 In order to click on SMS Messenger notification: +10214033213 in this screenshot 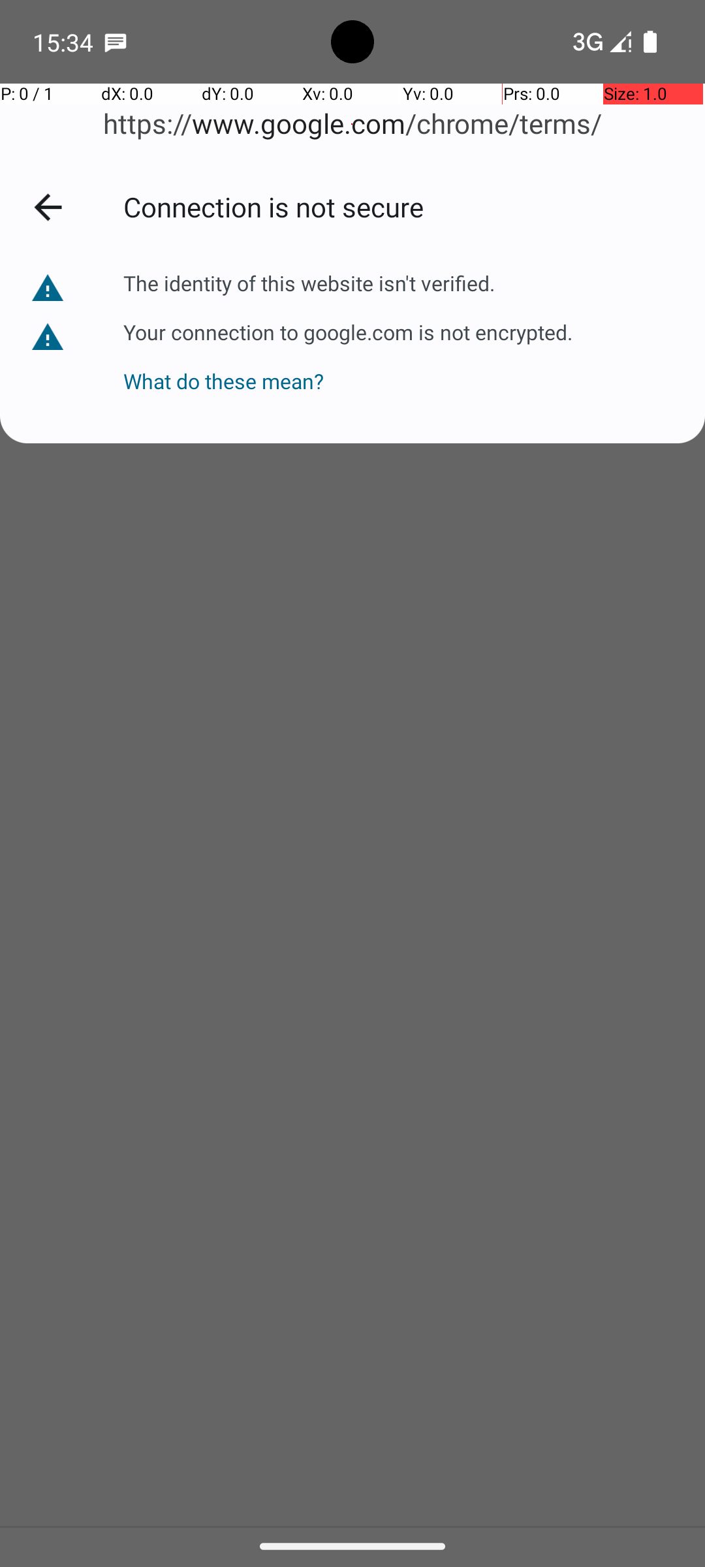, I will do `click(116, 42)`.